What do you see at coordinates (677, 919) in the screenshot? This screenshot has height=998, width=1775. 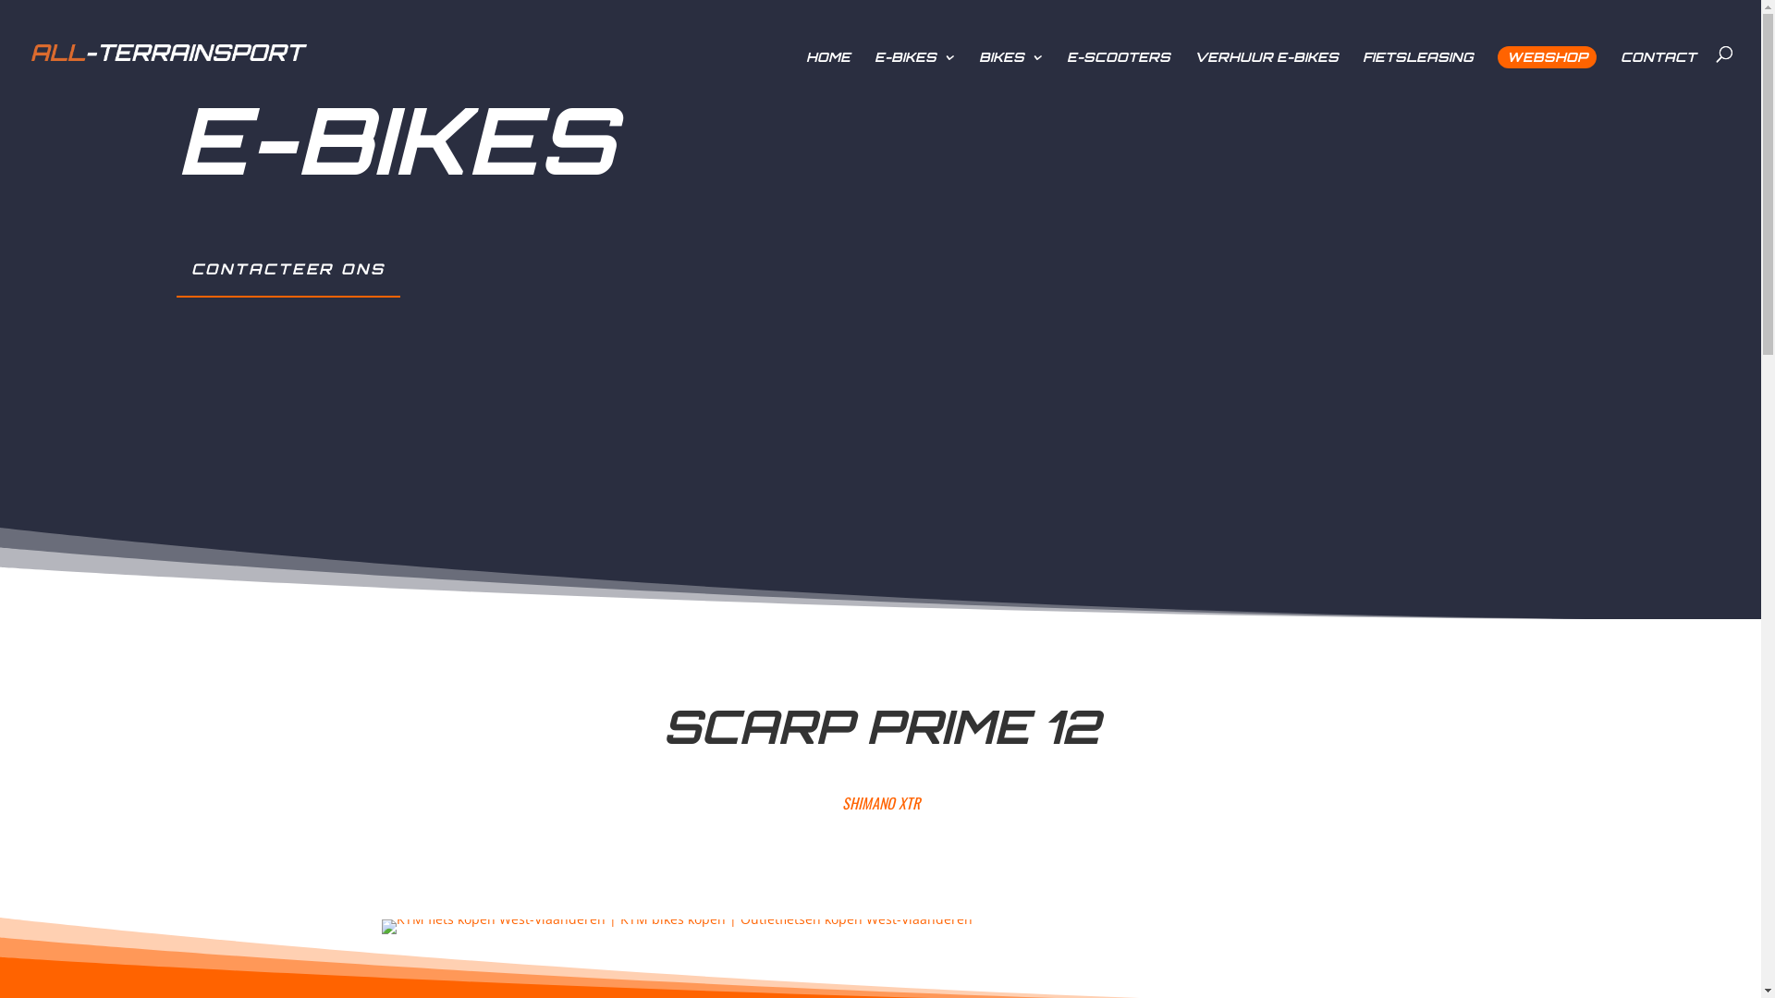 I see `SCARP PRIME` at bounding box center [677, 919].